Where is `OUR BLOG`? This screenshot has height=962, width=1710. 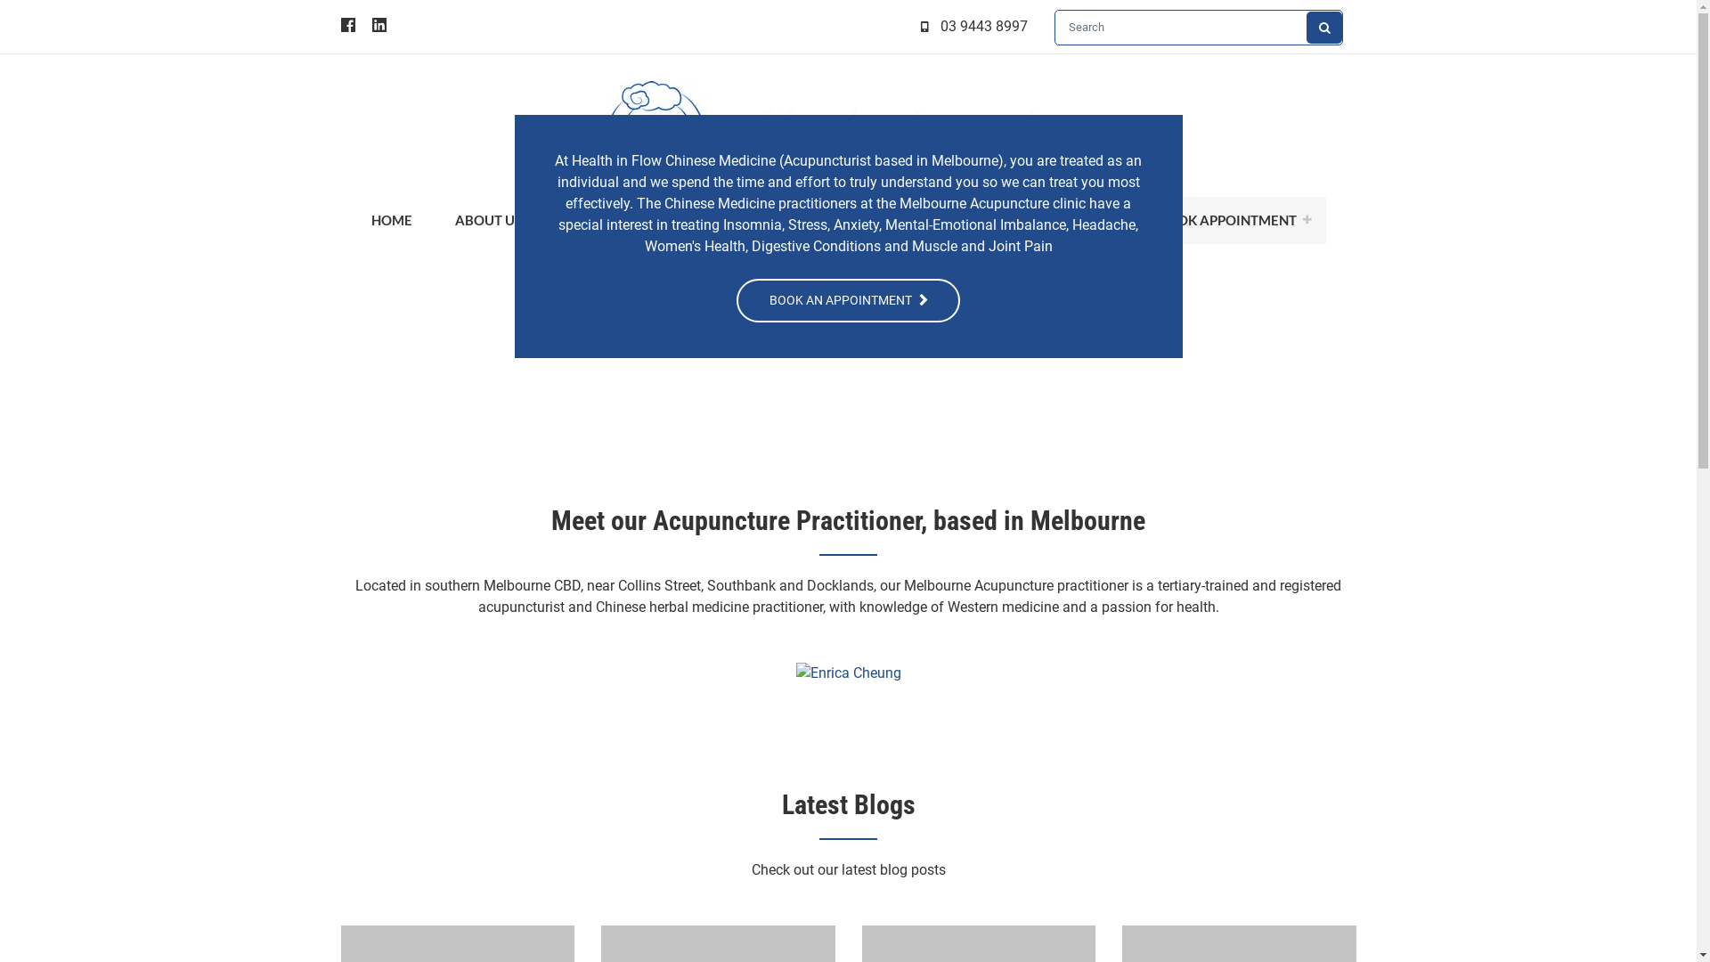 OUR BLOG is located at coordinates (991, 221).